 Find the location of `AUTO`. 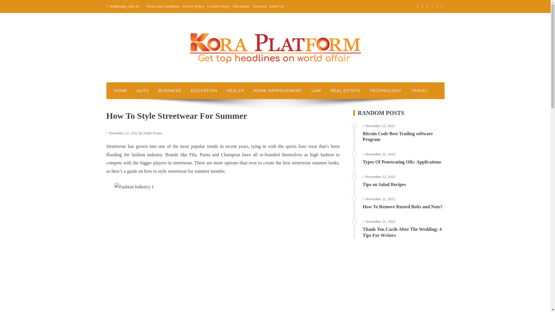

AUTO is located at coordinates (143, 91).